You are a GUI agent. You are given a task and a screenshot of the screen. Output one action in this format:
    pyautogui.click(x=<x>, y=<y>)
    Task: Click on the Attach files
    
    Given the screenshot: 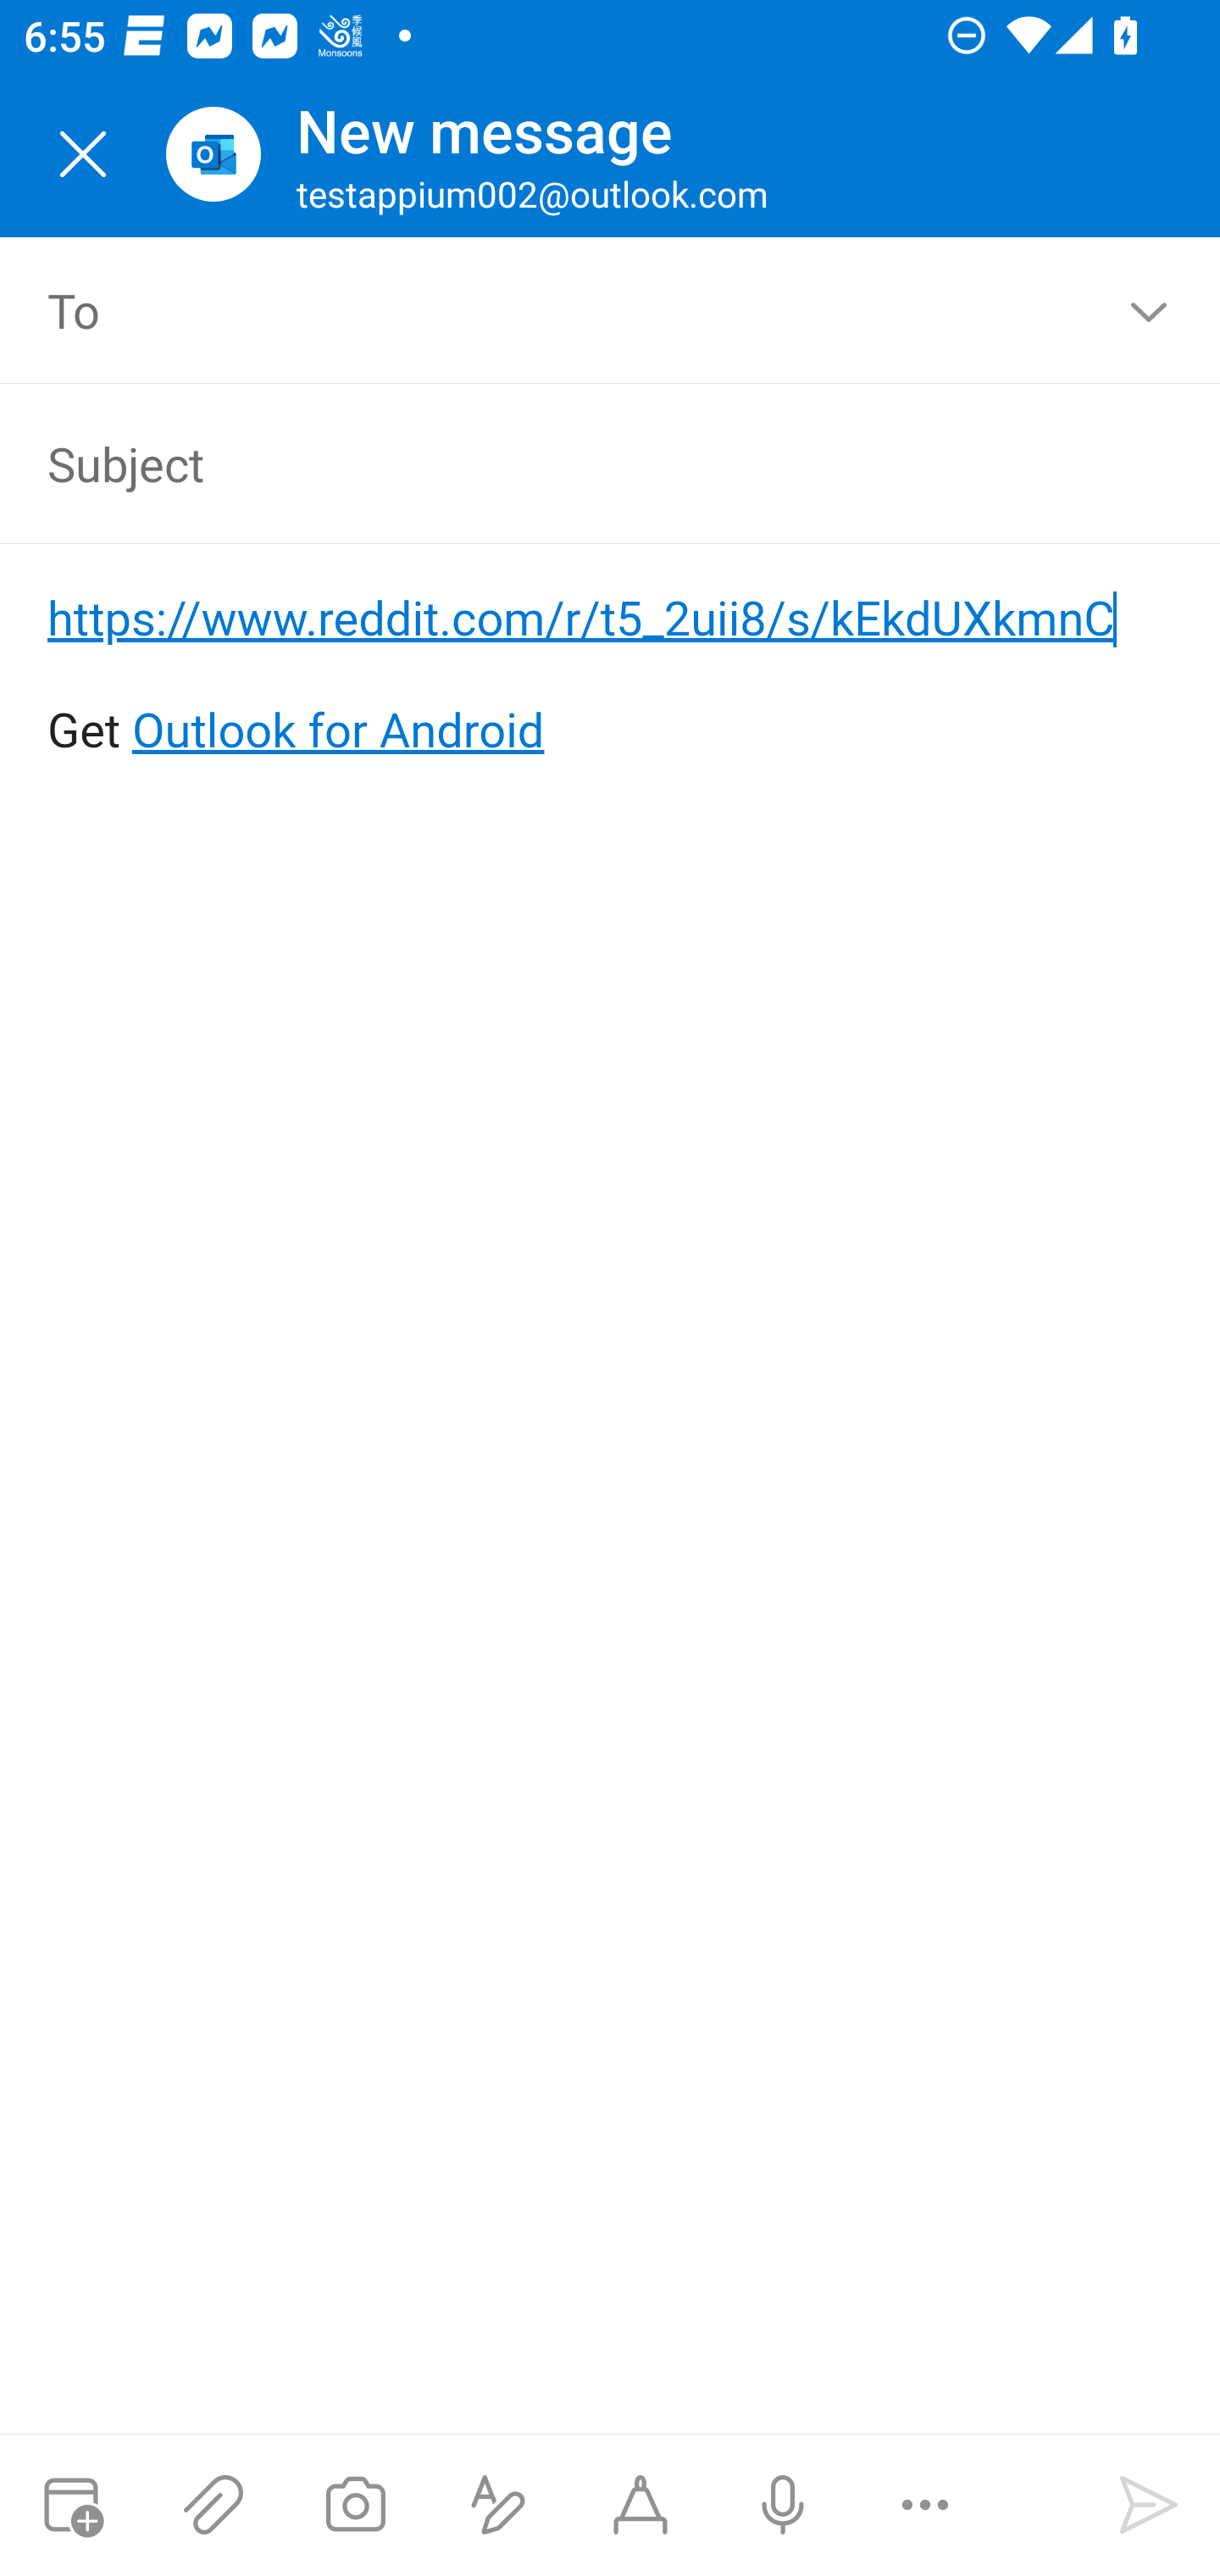 What is the action you would take?
    pyautogui.click(x=213, y=2505)
    